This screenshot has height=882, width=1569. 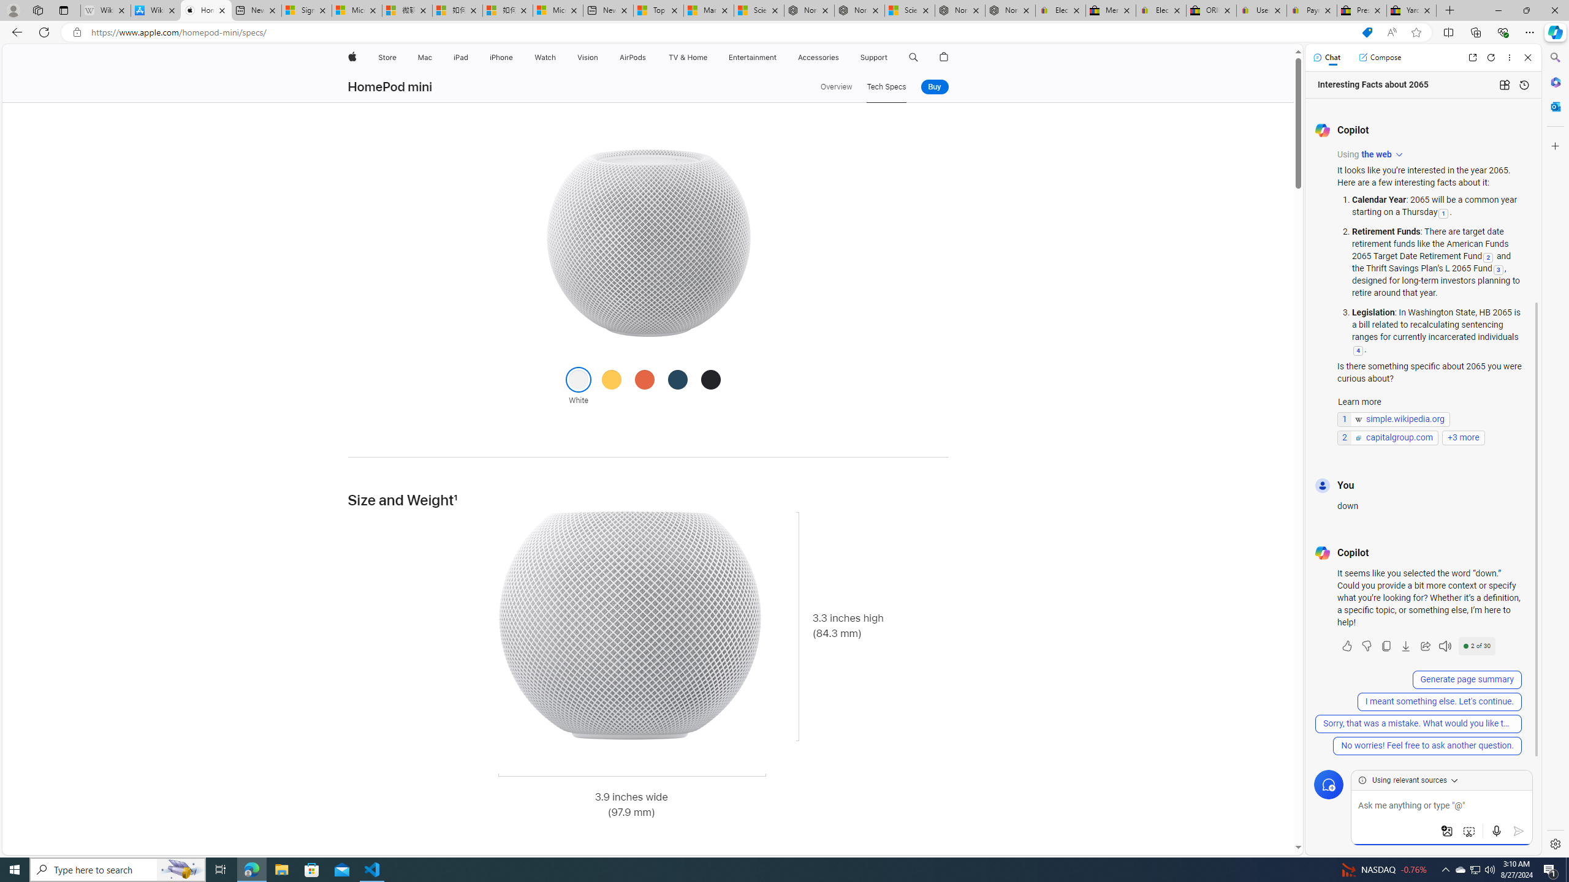 I want to click on Accessories menu, so click(x=841, y=58).